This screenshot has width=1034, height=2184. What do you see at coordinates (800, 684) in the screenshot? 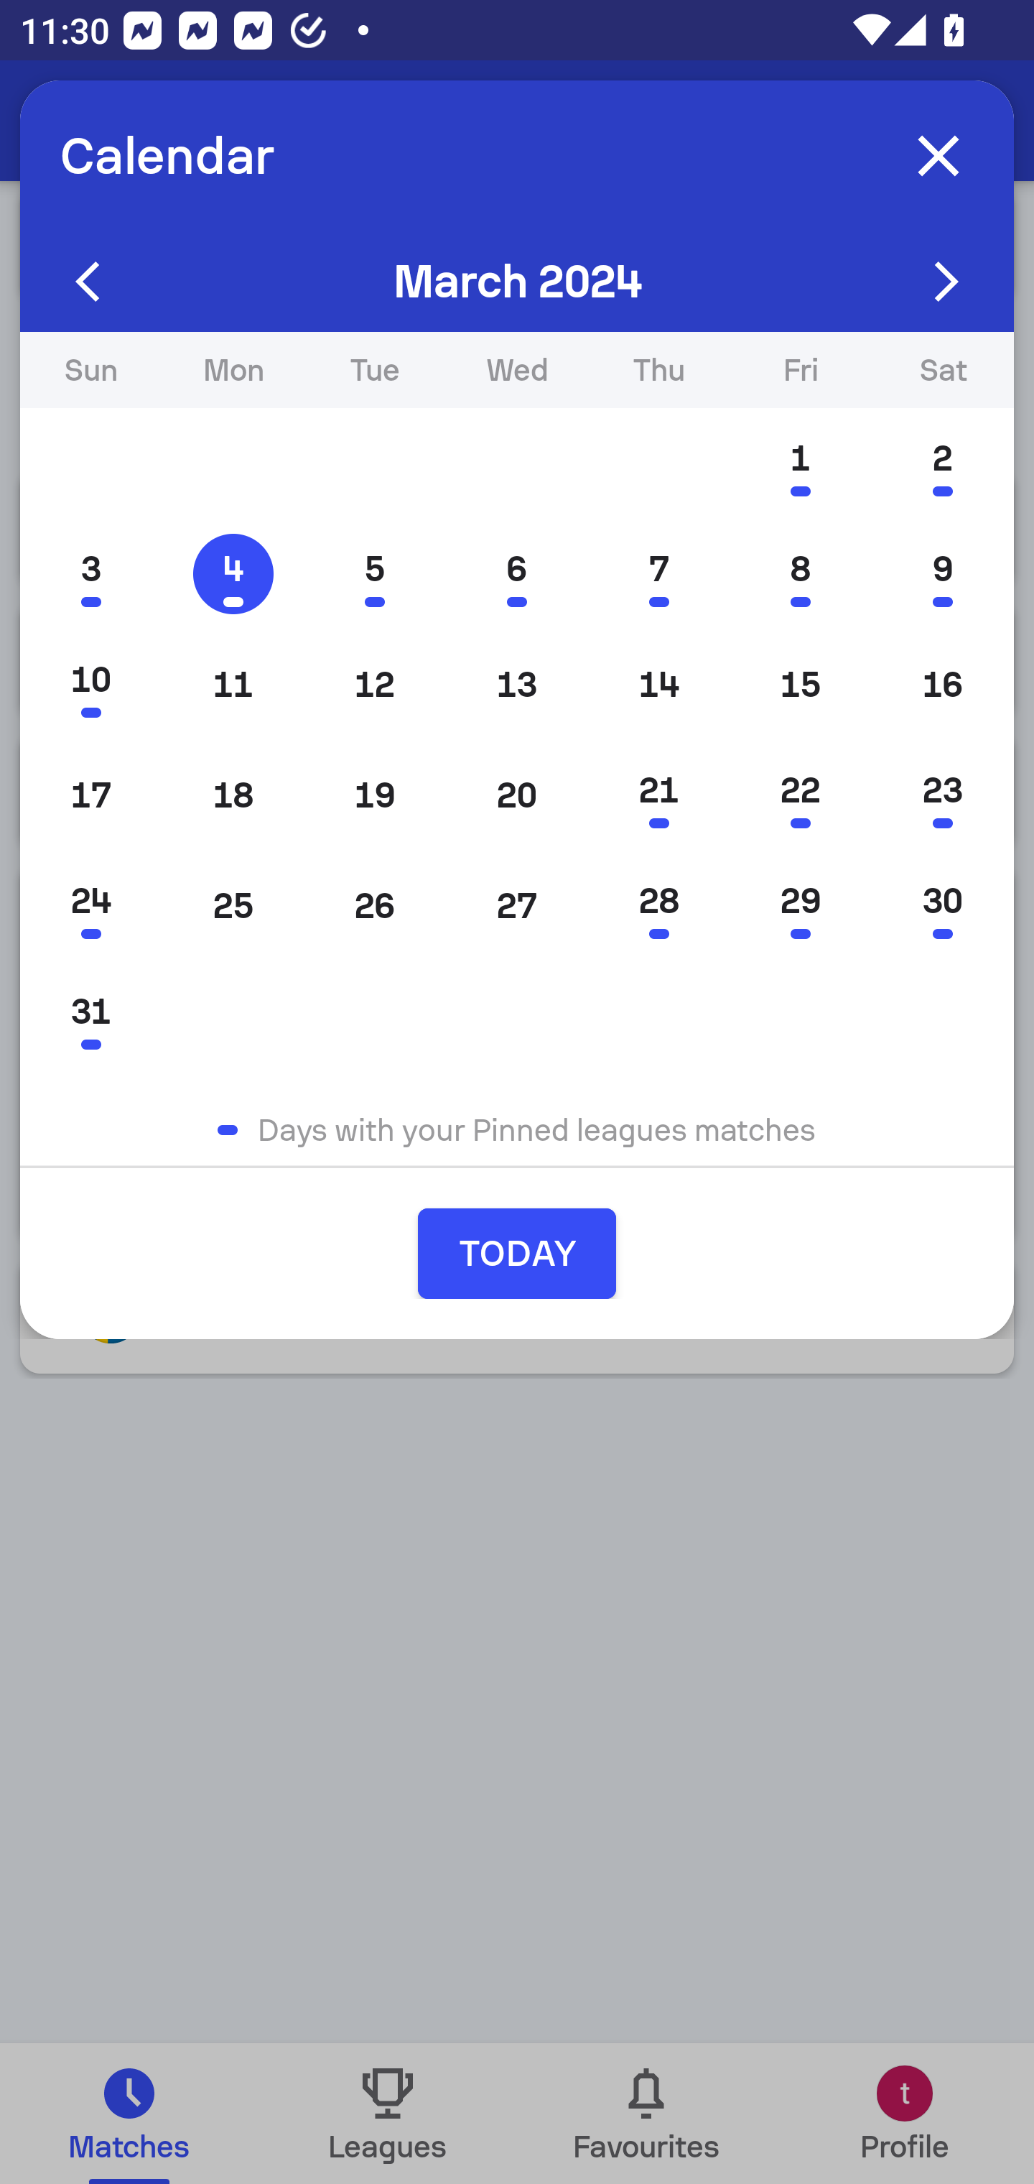
I see `15` at bounding box center [800, 684].